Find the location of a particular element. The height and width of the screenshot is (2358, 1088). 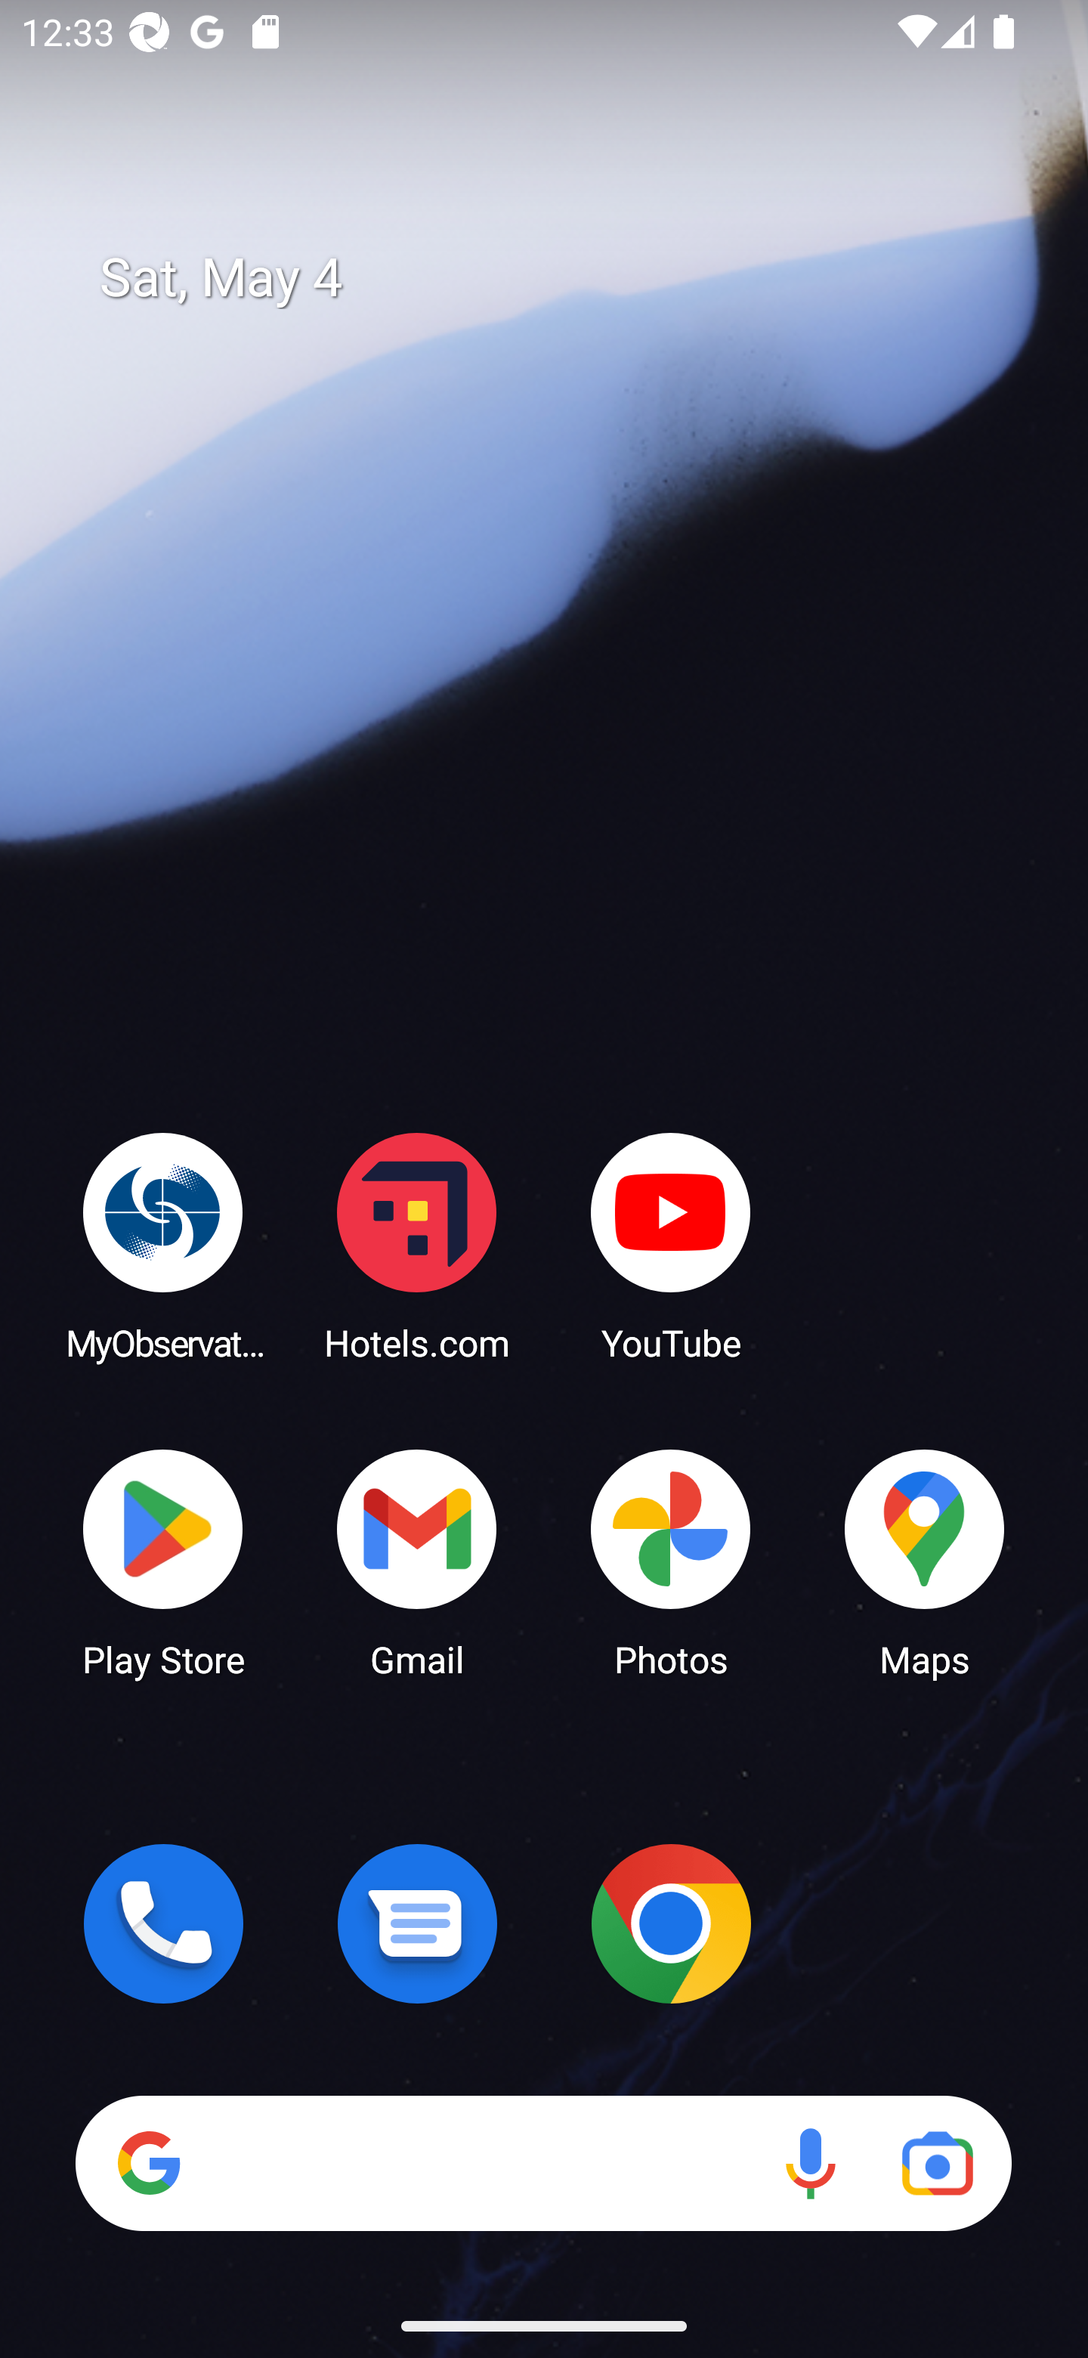

Google Lens is located at coordinates (937, 2163).